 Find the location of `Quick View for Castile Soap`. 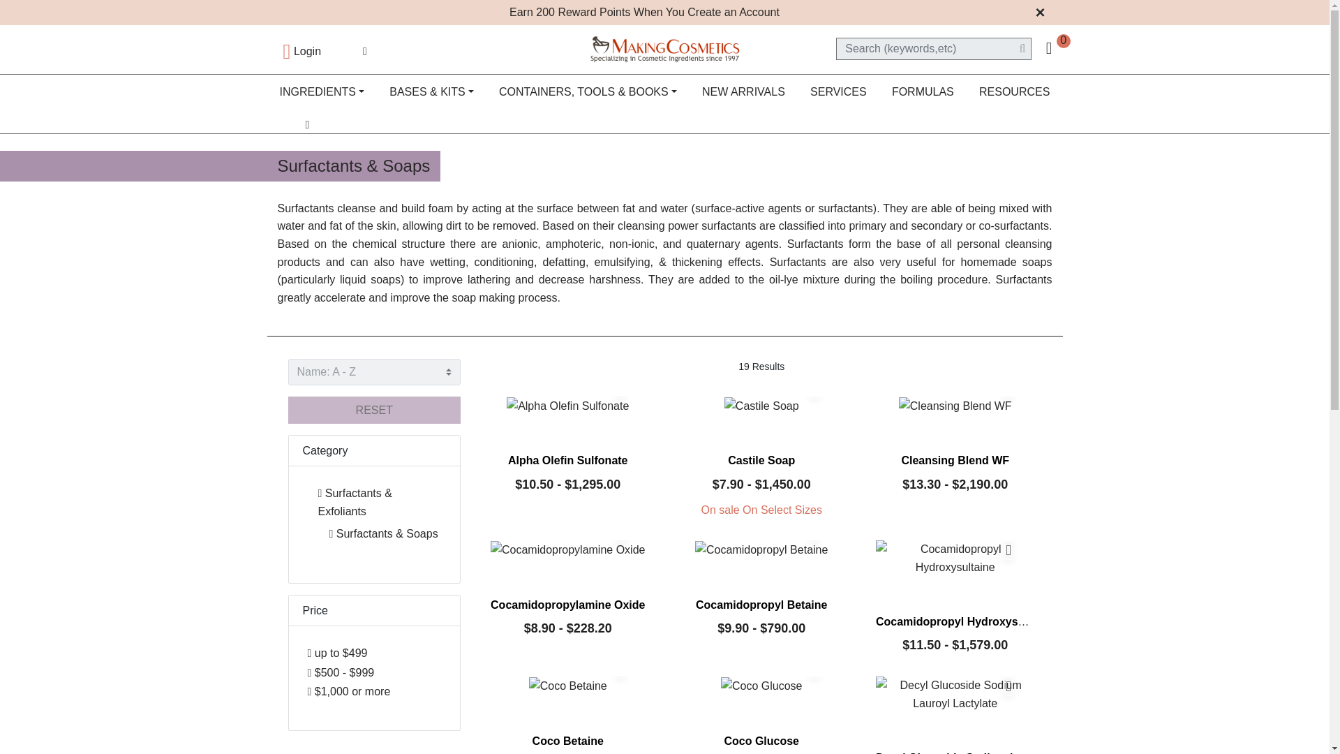

Quick View for Castile Soap is located at coordinates (814, 388).